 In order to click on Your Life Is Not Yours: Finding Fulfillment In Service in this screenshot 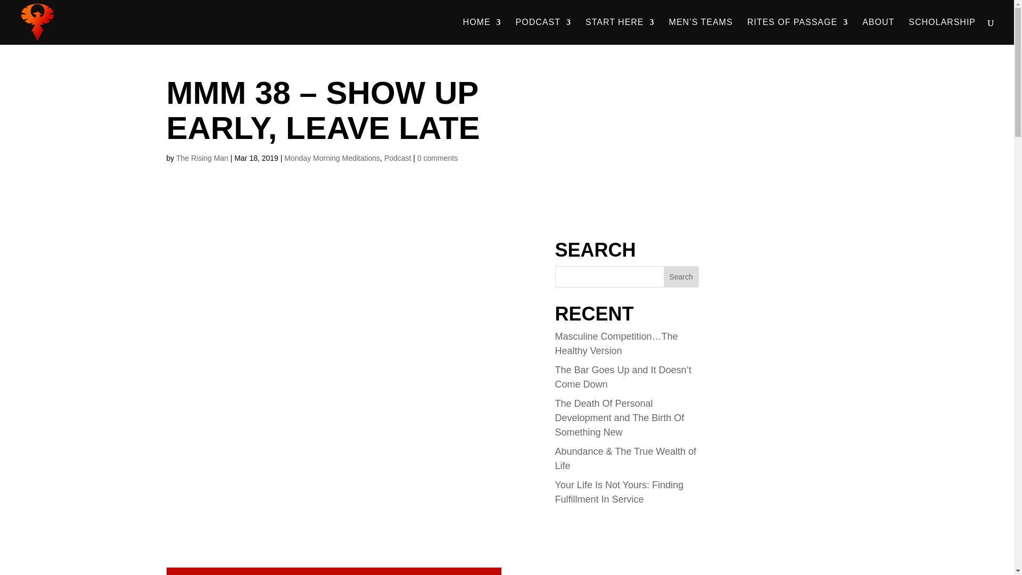, I will do `click(619, 492)`.